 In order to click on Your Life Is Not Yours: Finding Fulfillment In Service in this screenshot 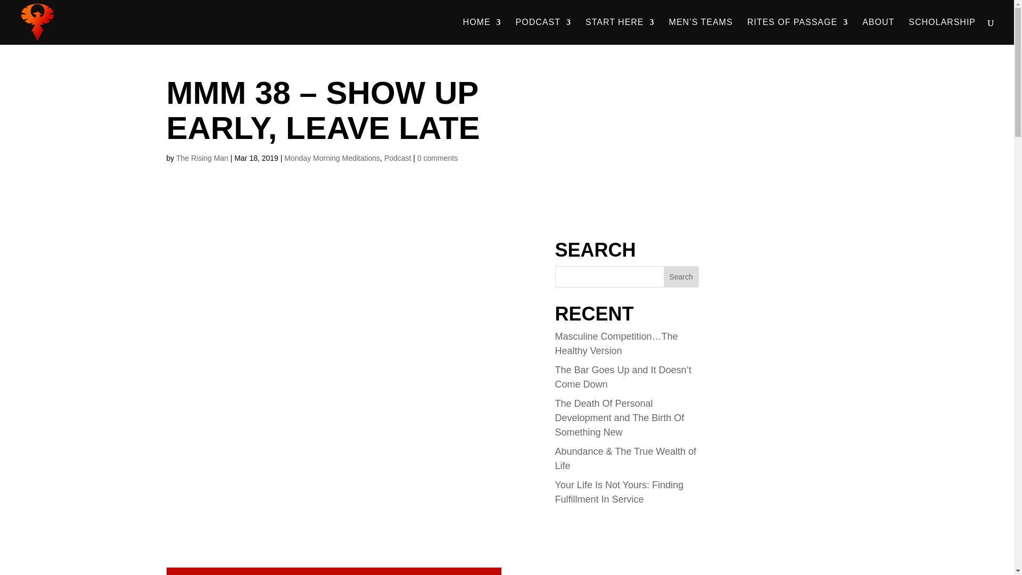, I will do `click(619, 492)`.